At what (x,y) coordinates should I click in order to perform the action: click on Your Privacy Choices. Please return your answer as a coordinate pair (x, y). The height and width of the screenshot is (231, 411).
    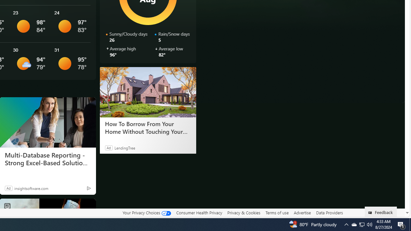
    Looking at the image, I should click on (146, 213).